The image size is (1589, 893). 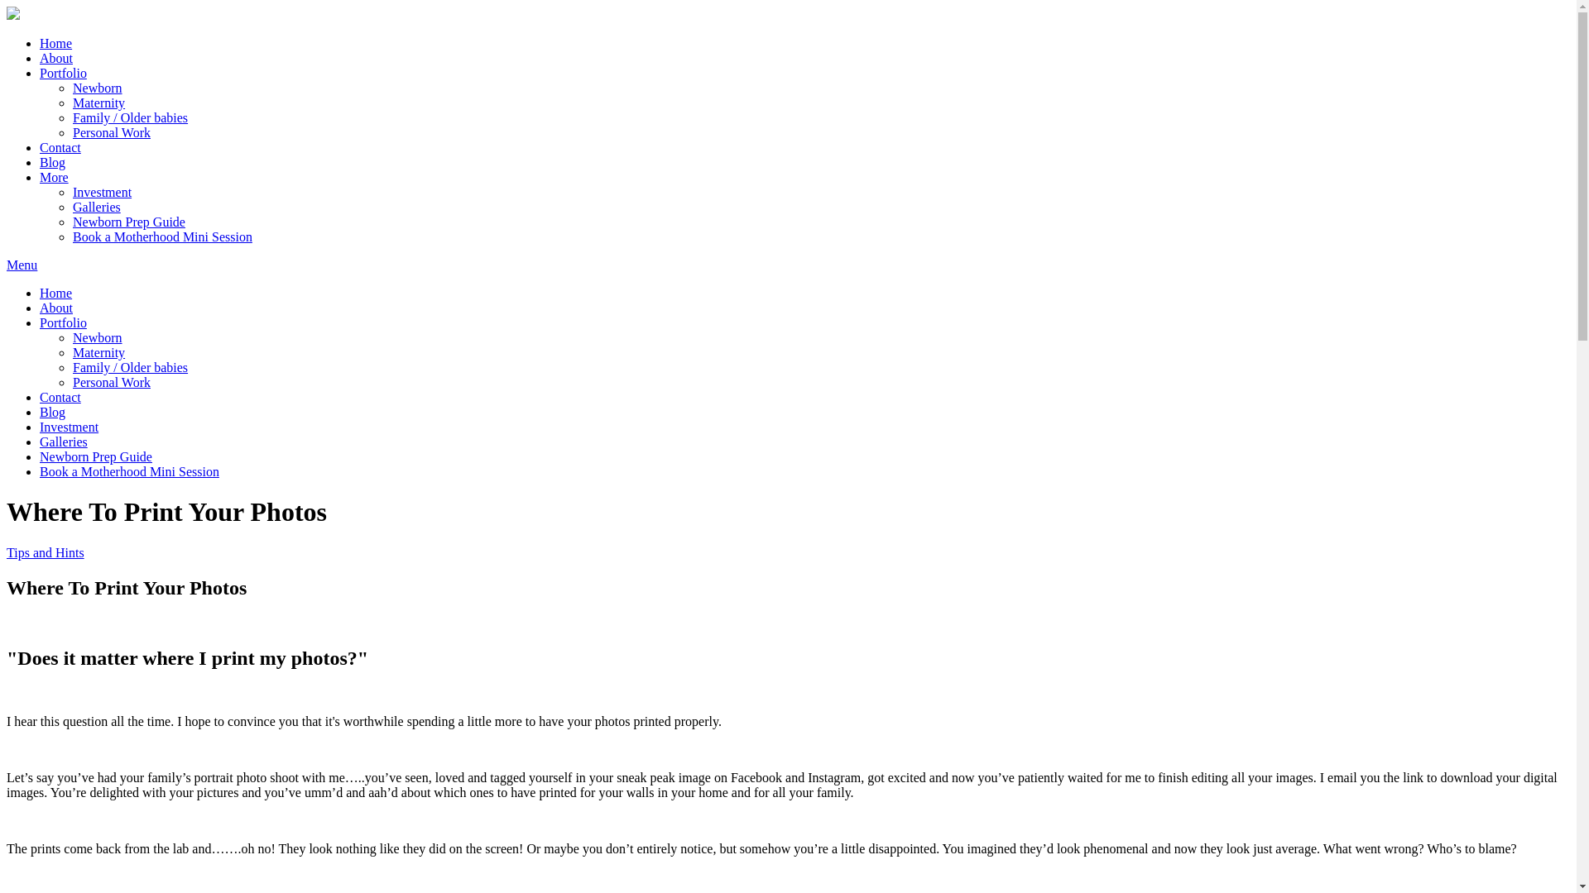 What do you see at coordinates (60, 397) in the screenshot?
I see `Contact` at bounding box center [60, 397].